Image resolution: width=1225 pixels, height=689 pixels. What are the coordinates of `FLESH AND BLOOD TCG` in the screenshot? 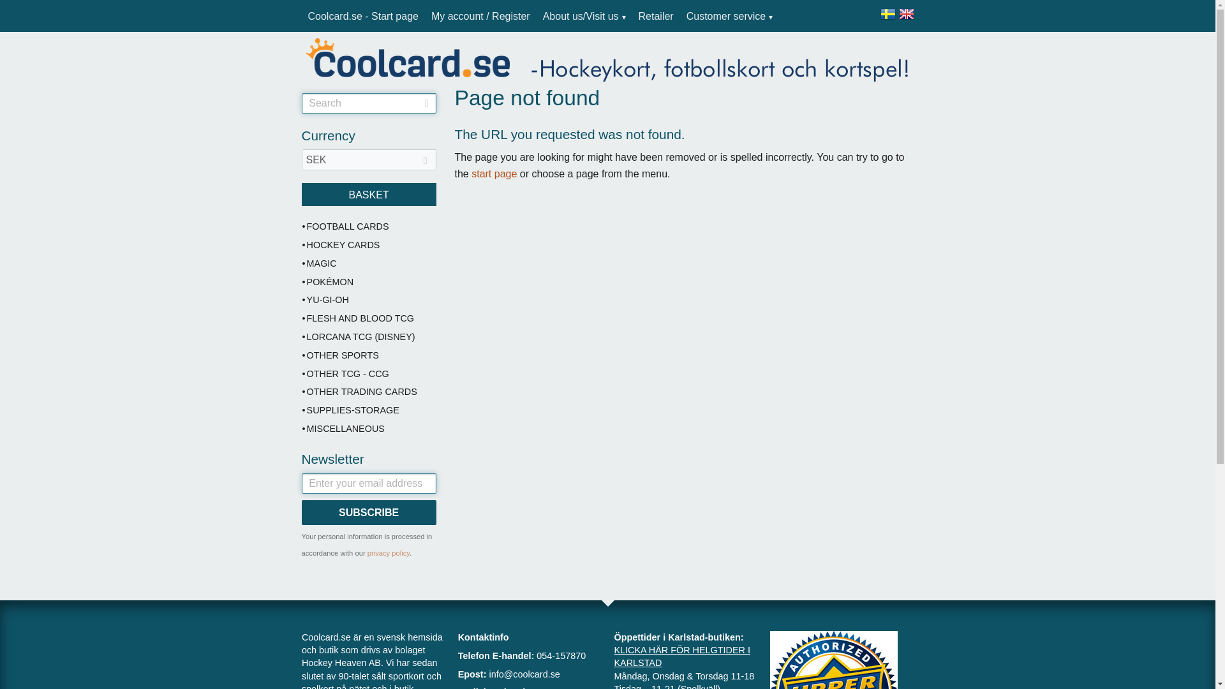 It's located at (369, 319).